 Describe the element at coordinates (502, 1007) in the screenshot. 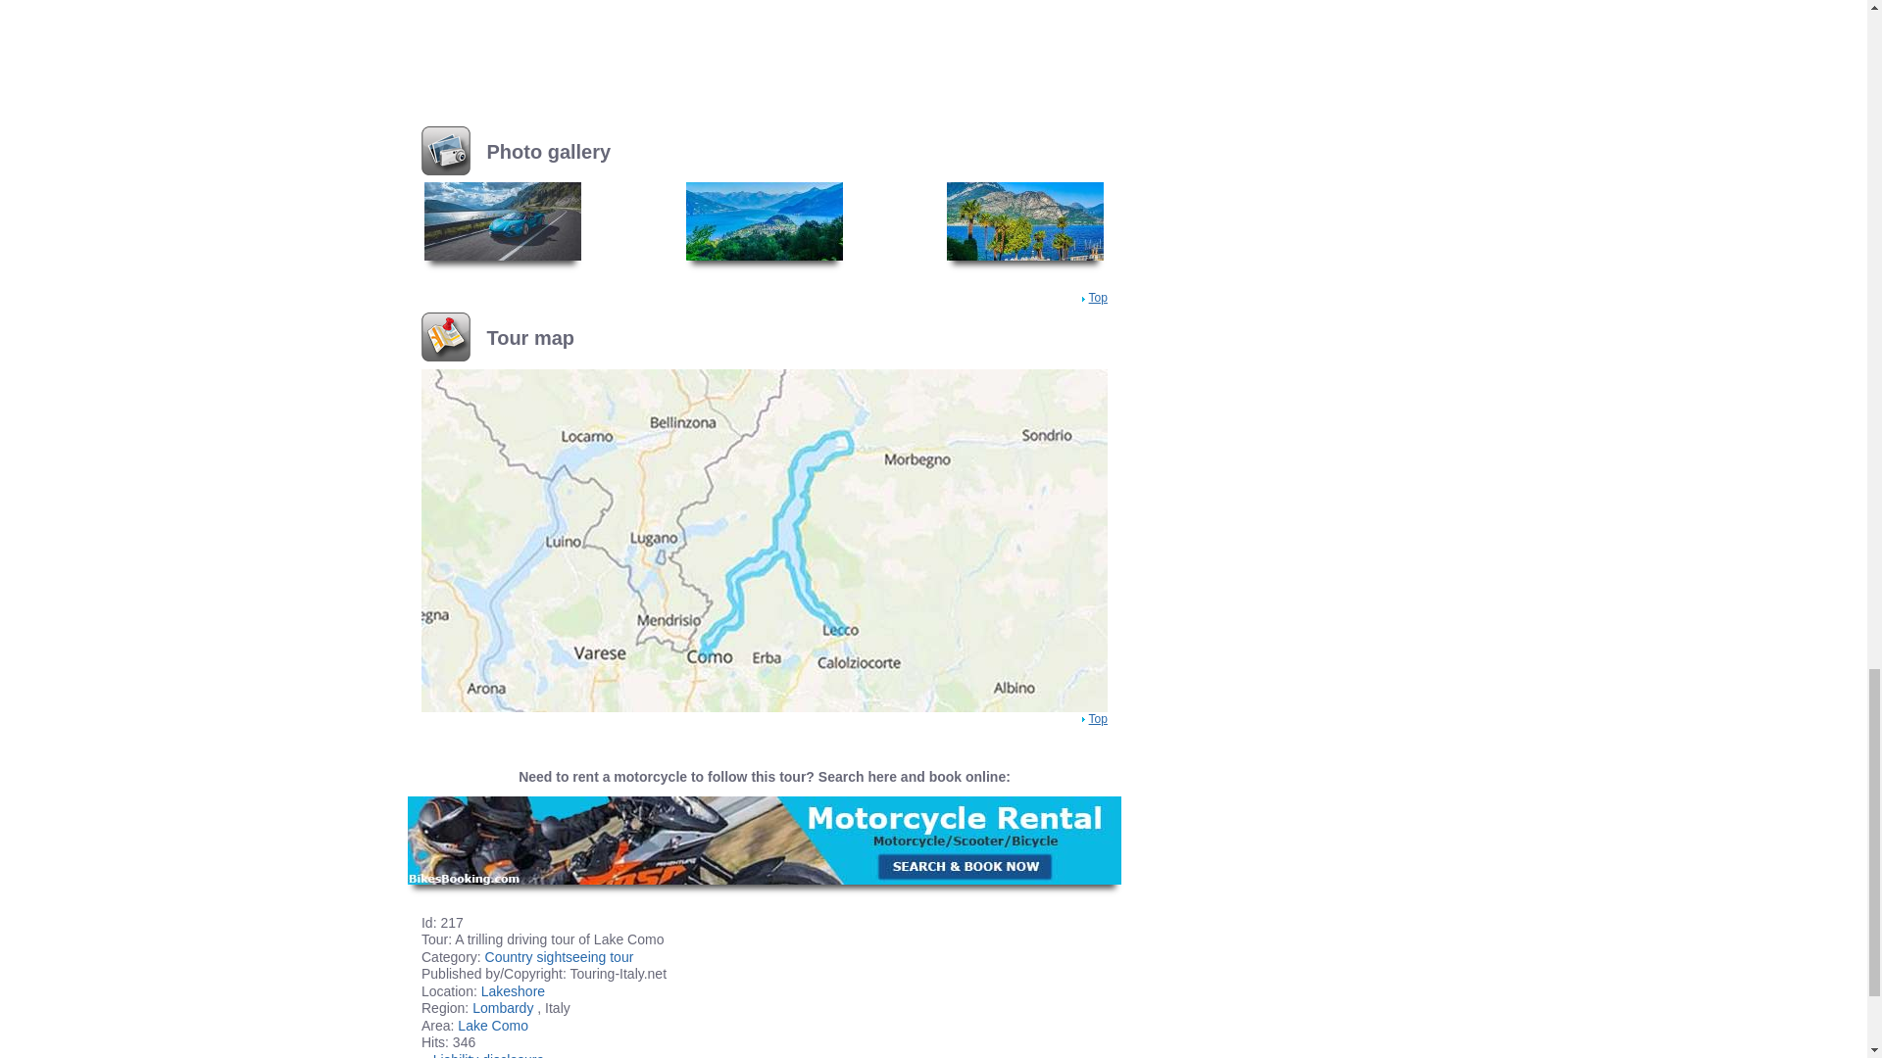

I see `Lombardy` at that location.